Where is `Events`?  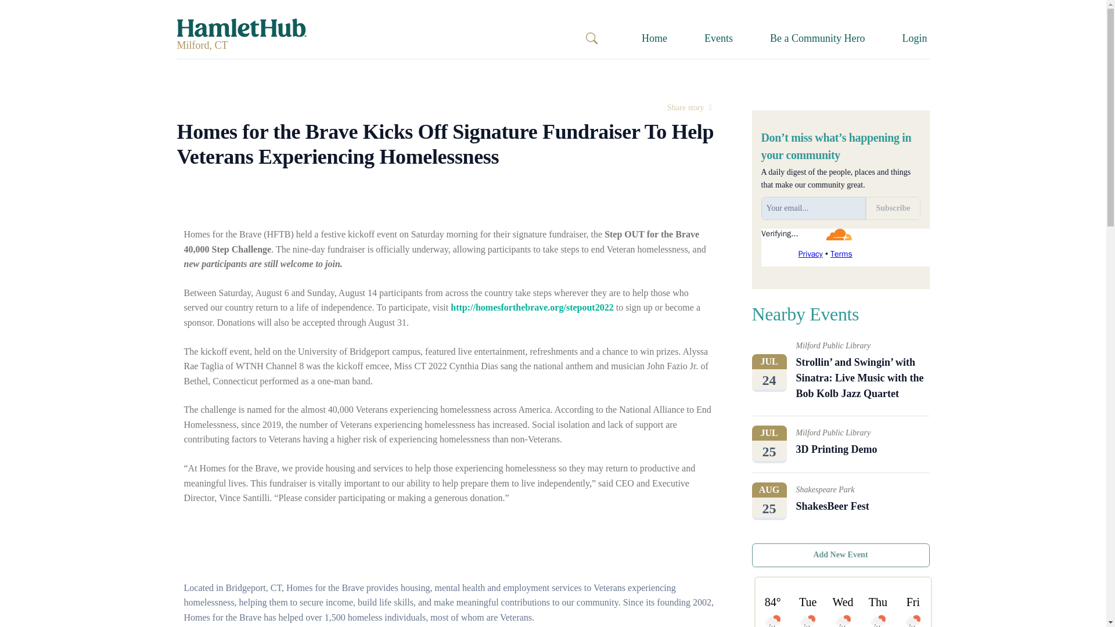 Events is located at coordinates (718, 38).